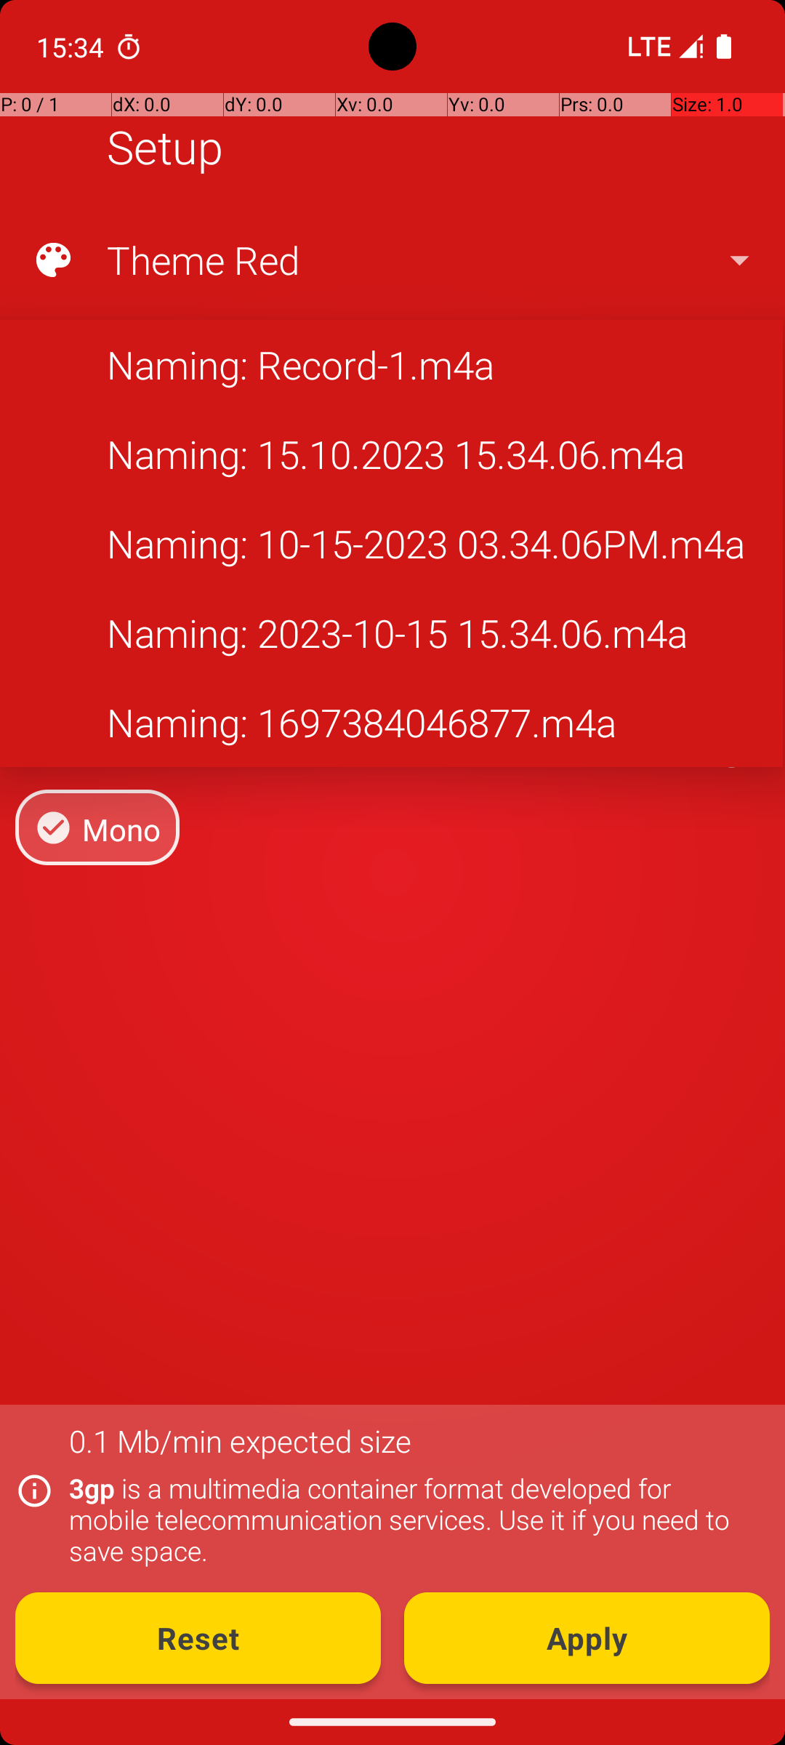  What do you see at coordinates (391, 633) in the screenshot?
I see `Naming: 2023-10-15 15.34.06.m4a` at bounding box center [391, 633].